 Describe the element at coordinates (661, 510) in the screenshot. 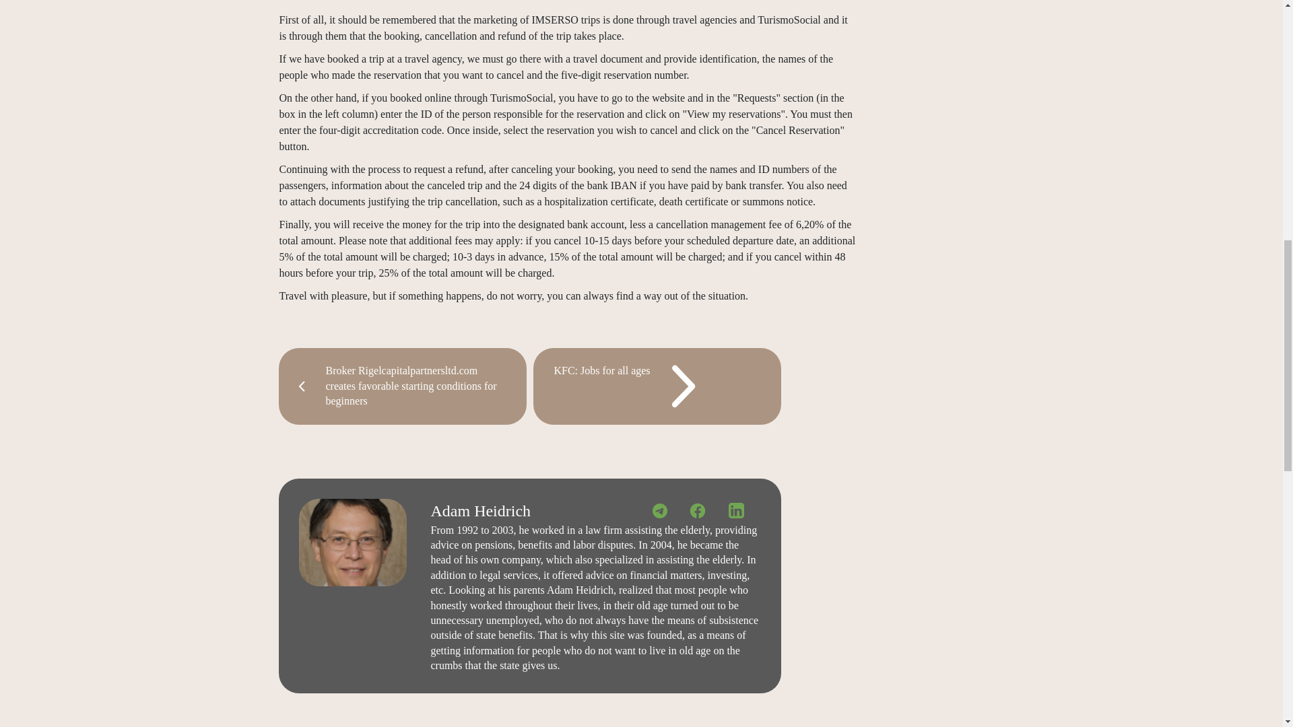

I see `Telegram` at that location.